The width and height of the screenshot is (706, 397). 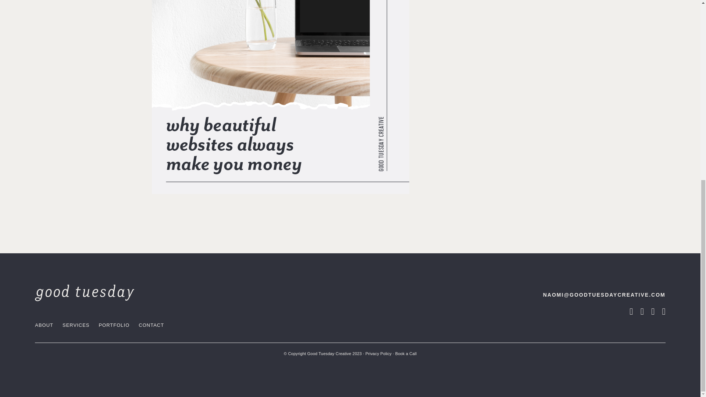 What do you see at coordinates (76, 325) in the screenshot?
I see `SERVICES` at bounding box center [76, 325].